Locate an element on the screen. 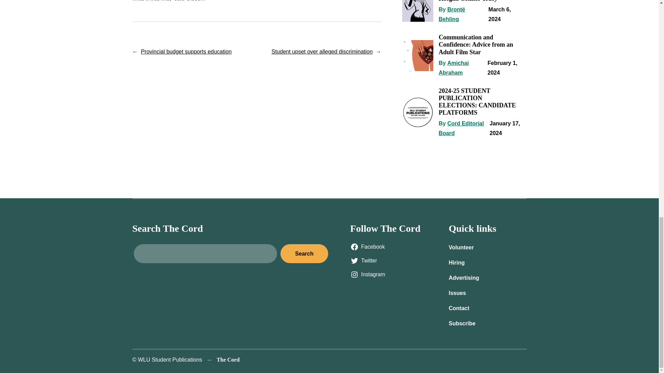  Student upset over alleged discrimination is located at coordinates (322, 51).